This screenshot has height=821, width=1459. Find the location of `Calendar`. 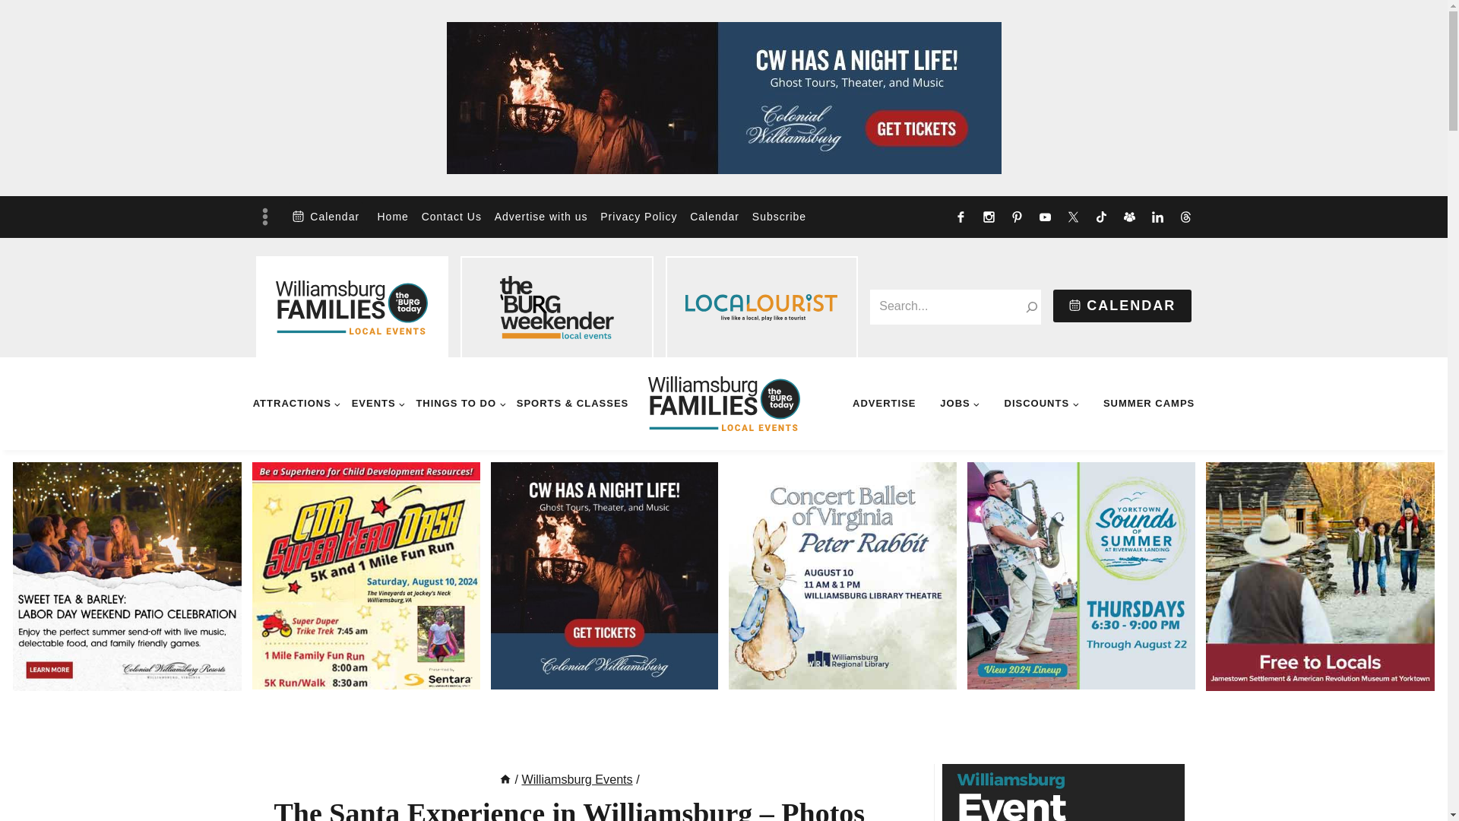

Calendar is located at coordinates (714, 217).